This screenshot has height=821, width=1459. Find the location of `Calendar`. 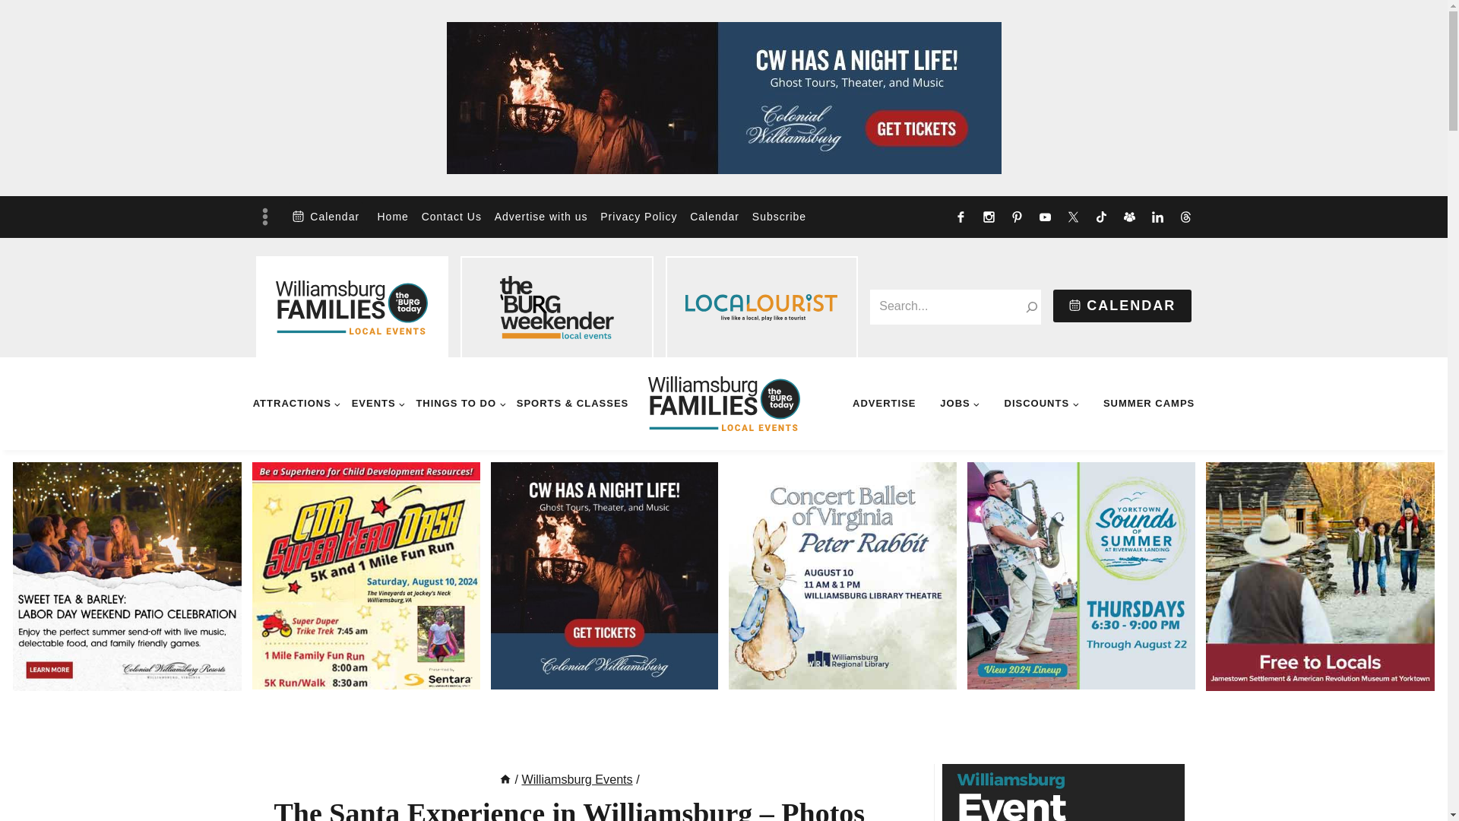

Calendar is located at coordinates (714, 217).